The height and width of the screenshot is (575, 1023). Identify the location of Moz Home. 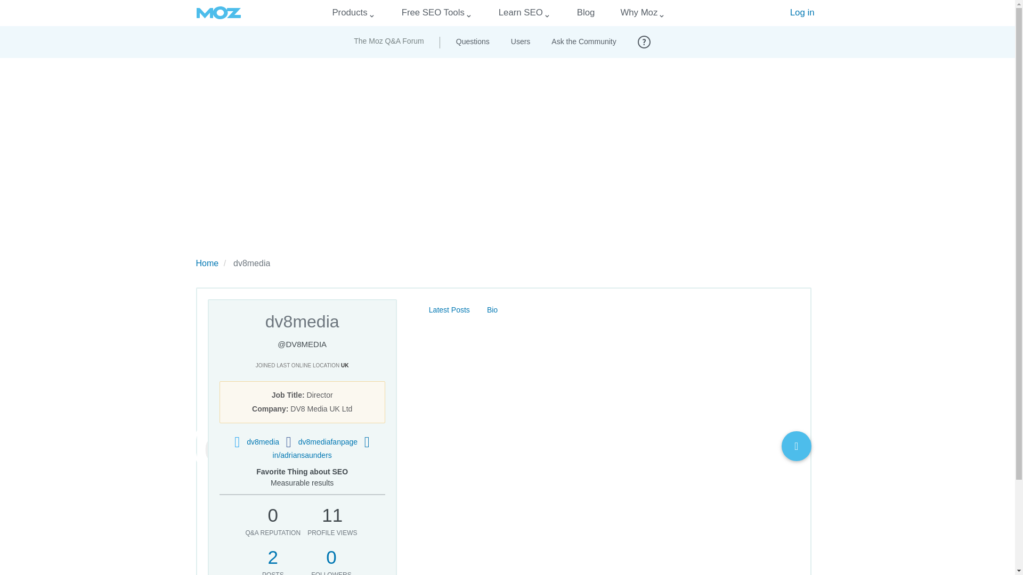
(218, 13).